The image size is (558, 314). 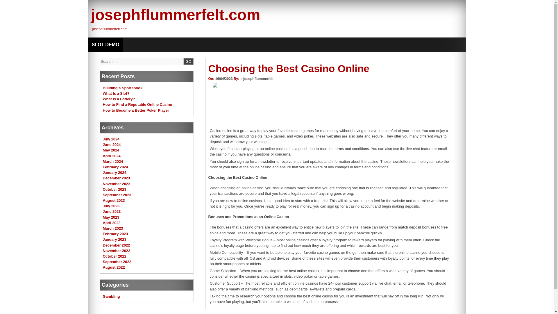 What do you see at coordinates (112, 156) in the screenshot?
I see `April 2024` at bounding box center [112, 156].